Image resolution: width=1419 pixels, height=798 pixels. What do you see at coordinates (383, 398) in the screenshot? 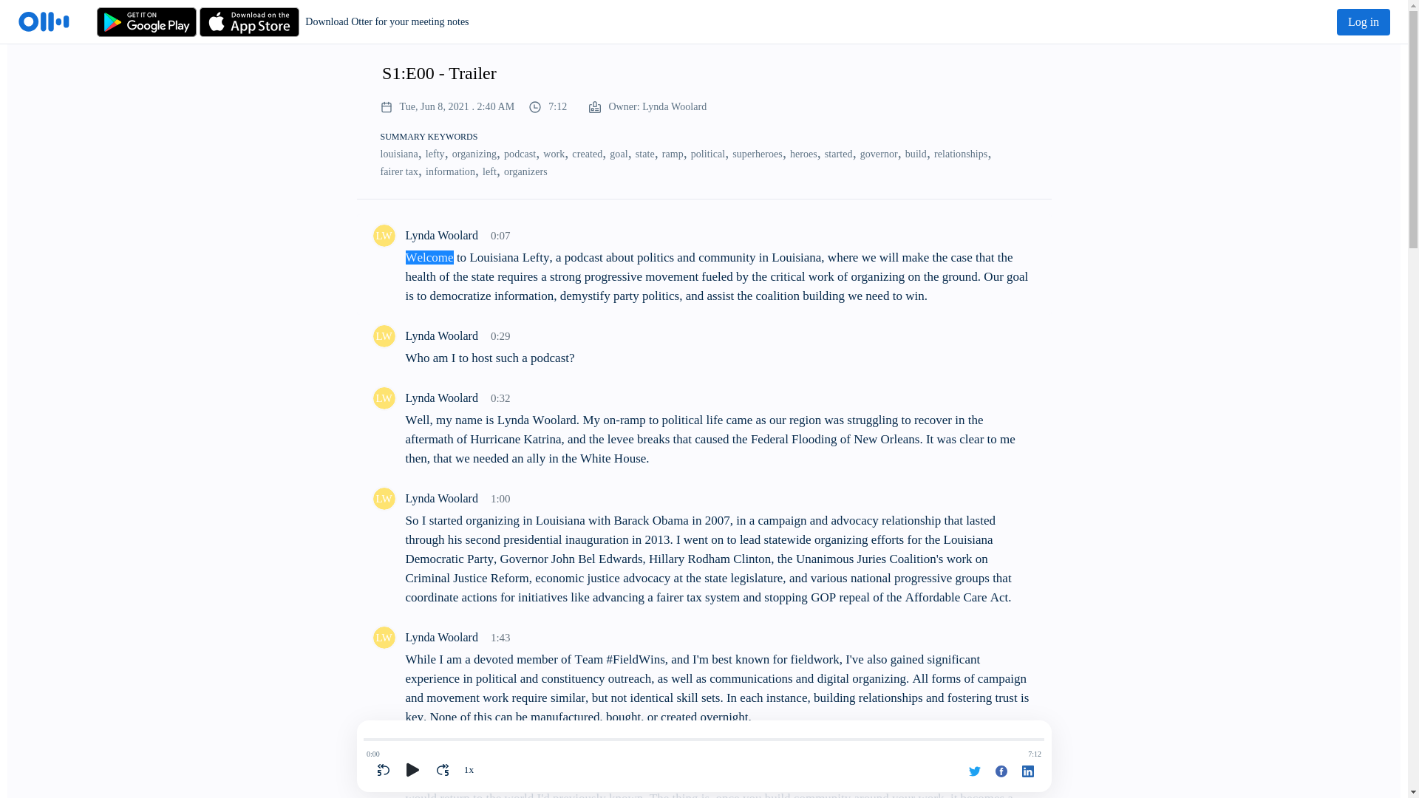
I see `Lynda Woolard` at bounding box center [383, 398].